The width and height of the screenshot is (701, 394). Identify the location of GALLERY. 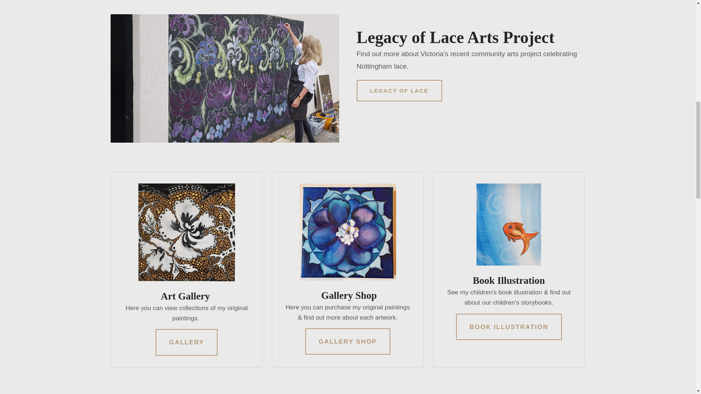
(186, 342).